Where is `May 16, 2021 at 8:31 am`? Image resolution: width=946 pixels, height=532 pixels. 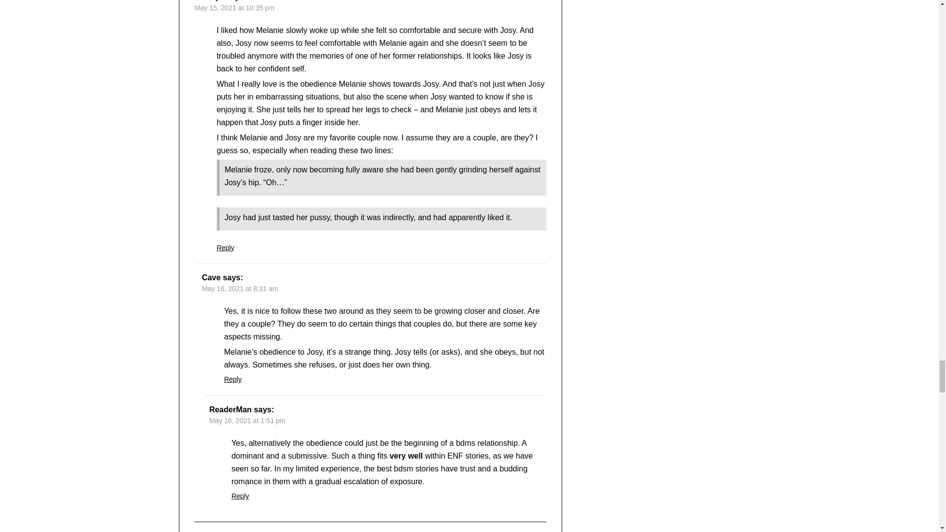 May 16, 2021 at 8:31 am is located at coordinates (240, 289).